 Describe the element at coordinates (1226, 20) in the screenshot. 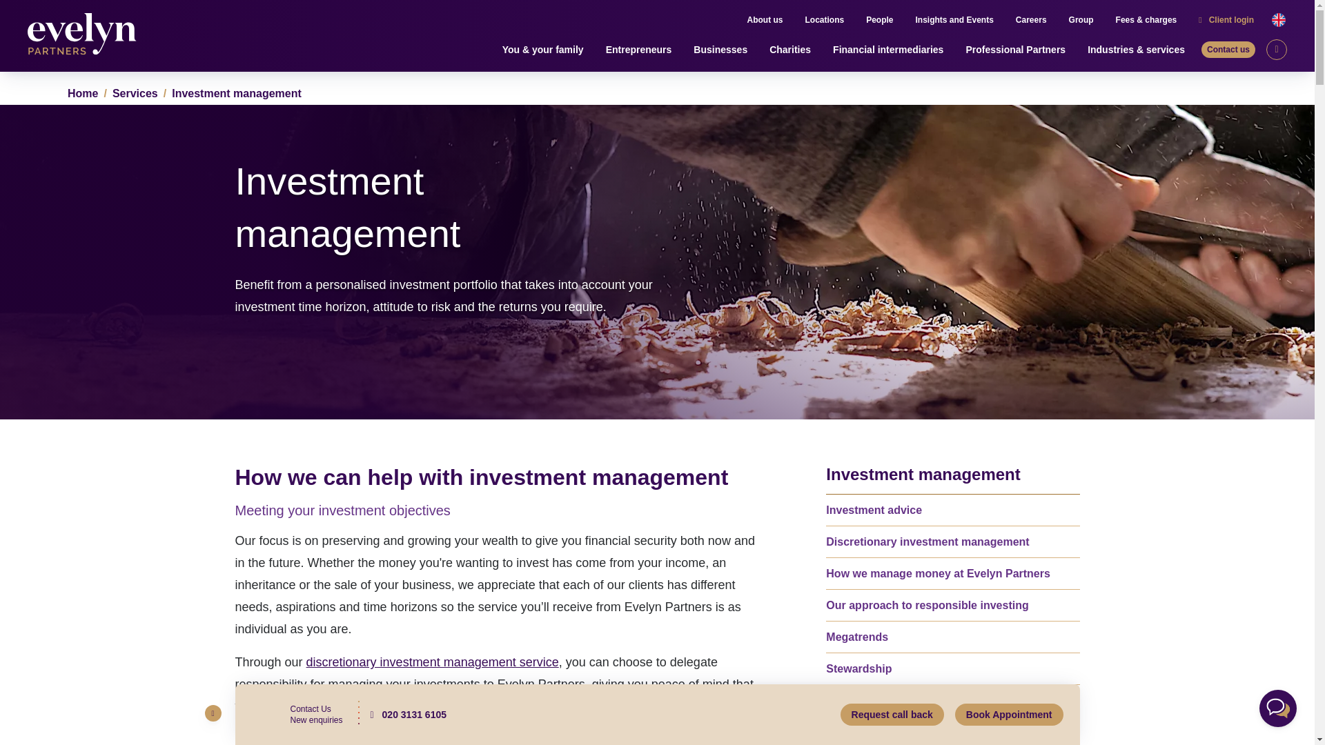

I see `Client login` at that location.